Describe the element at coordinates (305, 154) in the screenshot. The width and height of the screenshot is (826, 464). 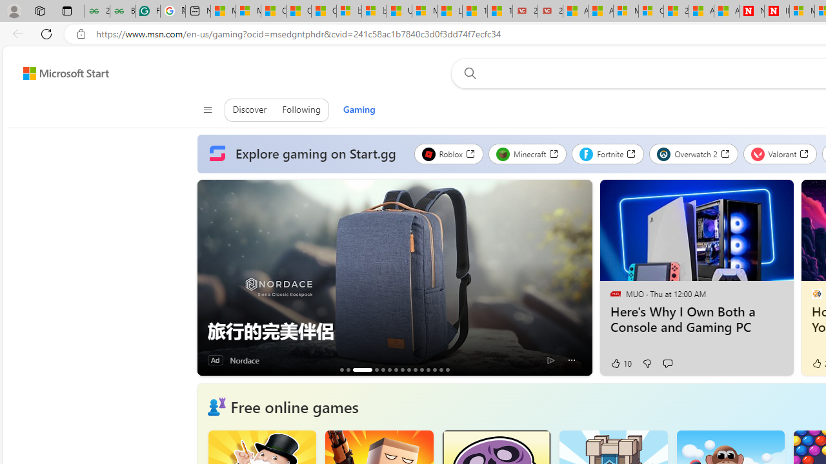
I see `Explore gaming on Start.gg` at that location.